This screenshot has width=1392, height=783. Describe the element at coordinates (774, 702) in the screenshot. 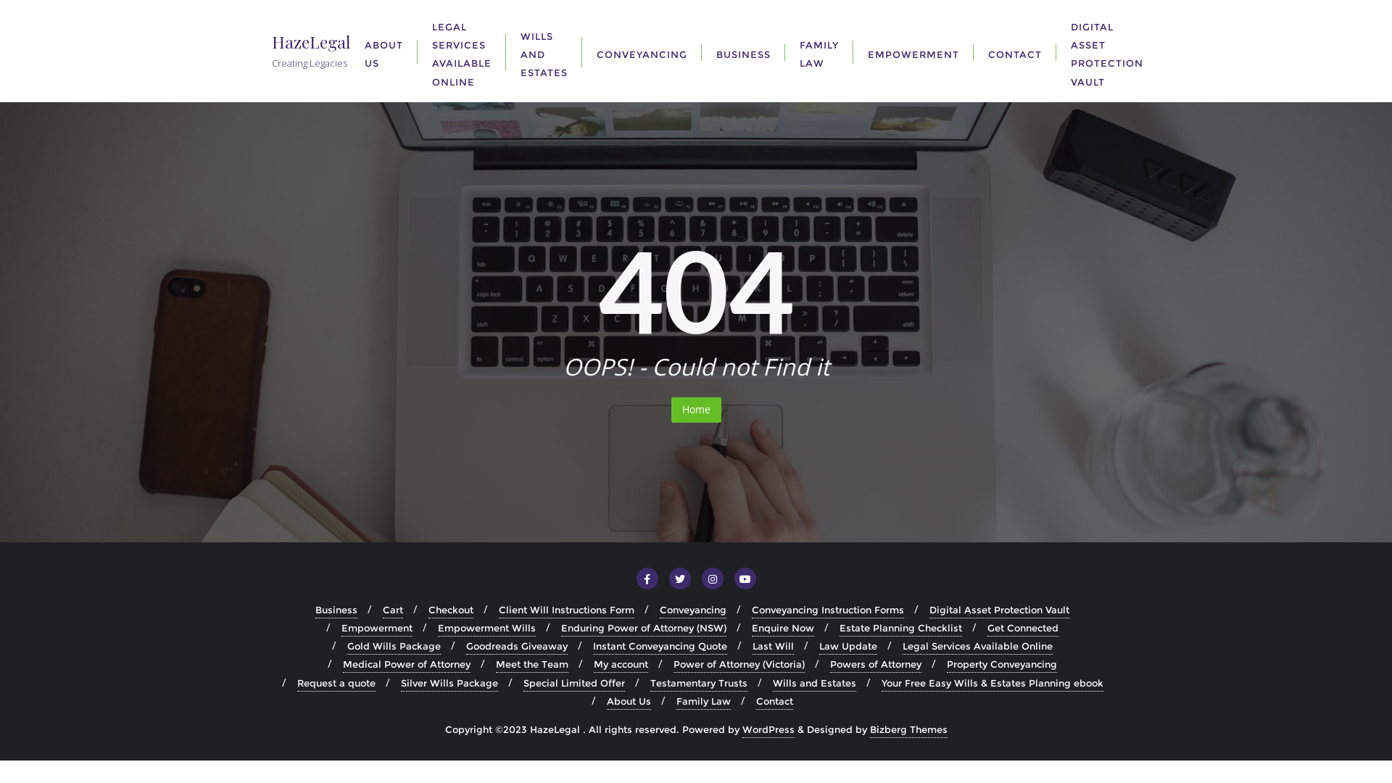

I see `Contact` at that location.